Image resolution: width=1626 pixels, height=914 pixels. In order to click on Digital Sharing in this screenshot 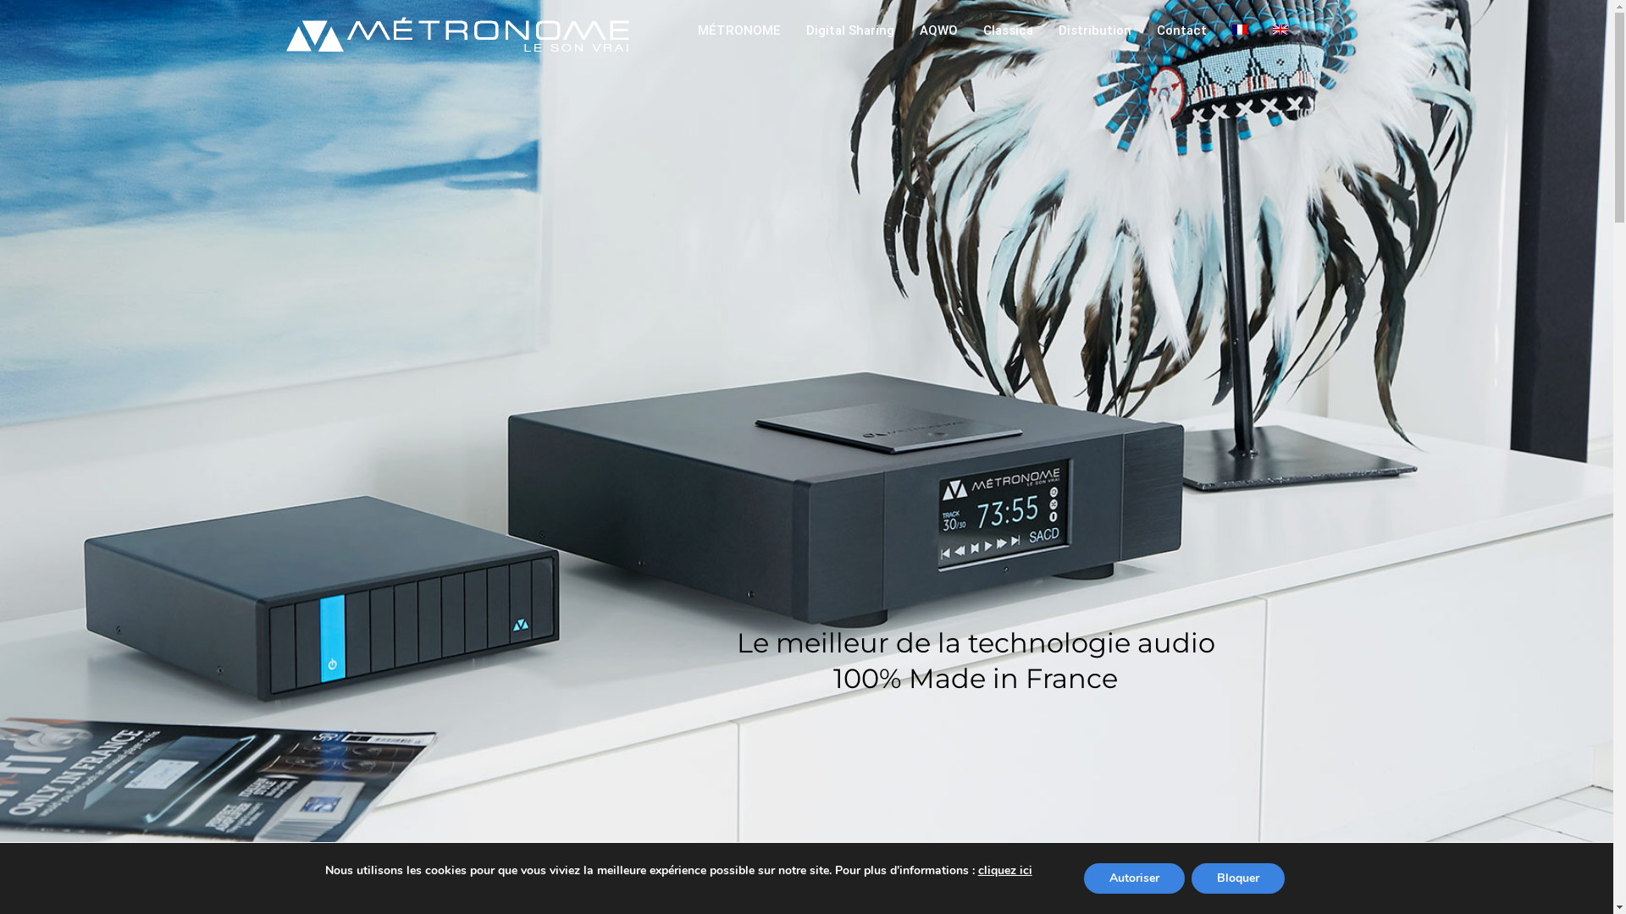, I will do `click(850, 30)`.